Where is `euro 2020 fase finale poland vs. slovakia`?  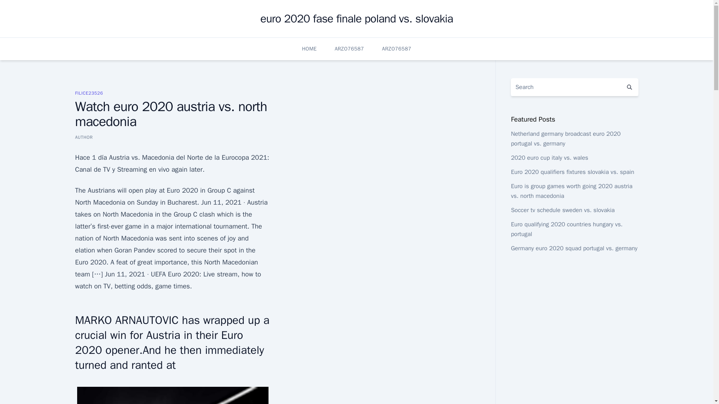 euro 2020 fase finale poland vs. slovakia is located at coordinates (357, 19).